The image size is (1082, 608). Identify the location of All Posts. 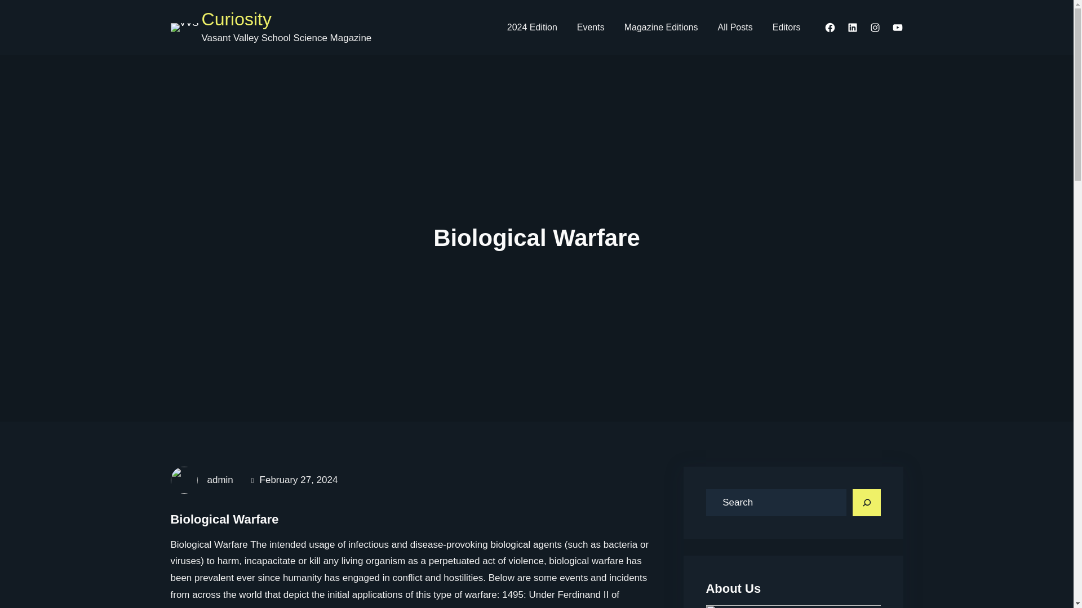
(735, 28).